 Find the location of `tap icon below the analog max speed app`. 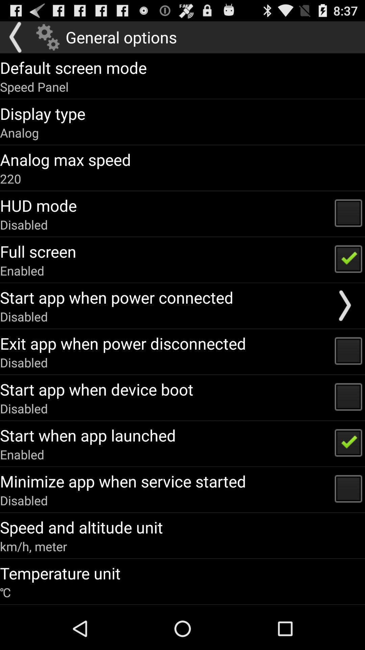

tap icon below the analog max speed app is located at coordinates (11, 179).